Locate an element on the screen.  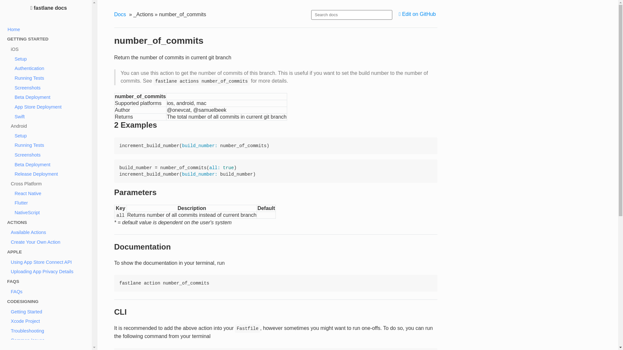
Release Deployment is located at coordinates (50, 174).